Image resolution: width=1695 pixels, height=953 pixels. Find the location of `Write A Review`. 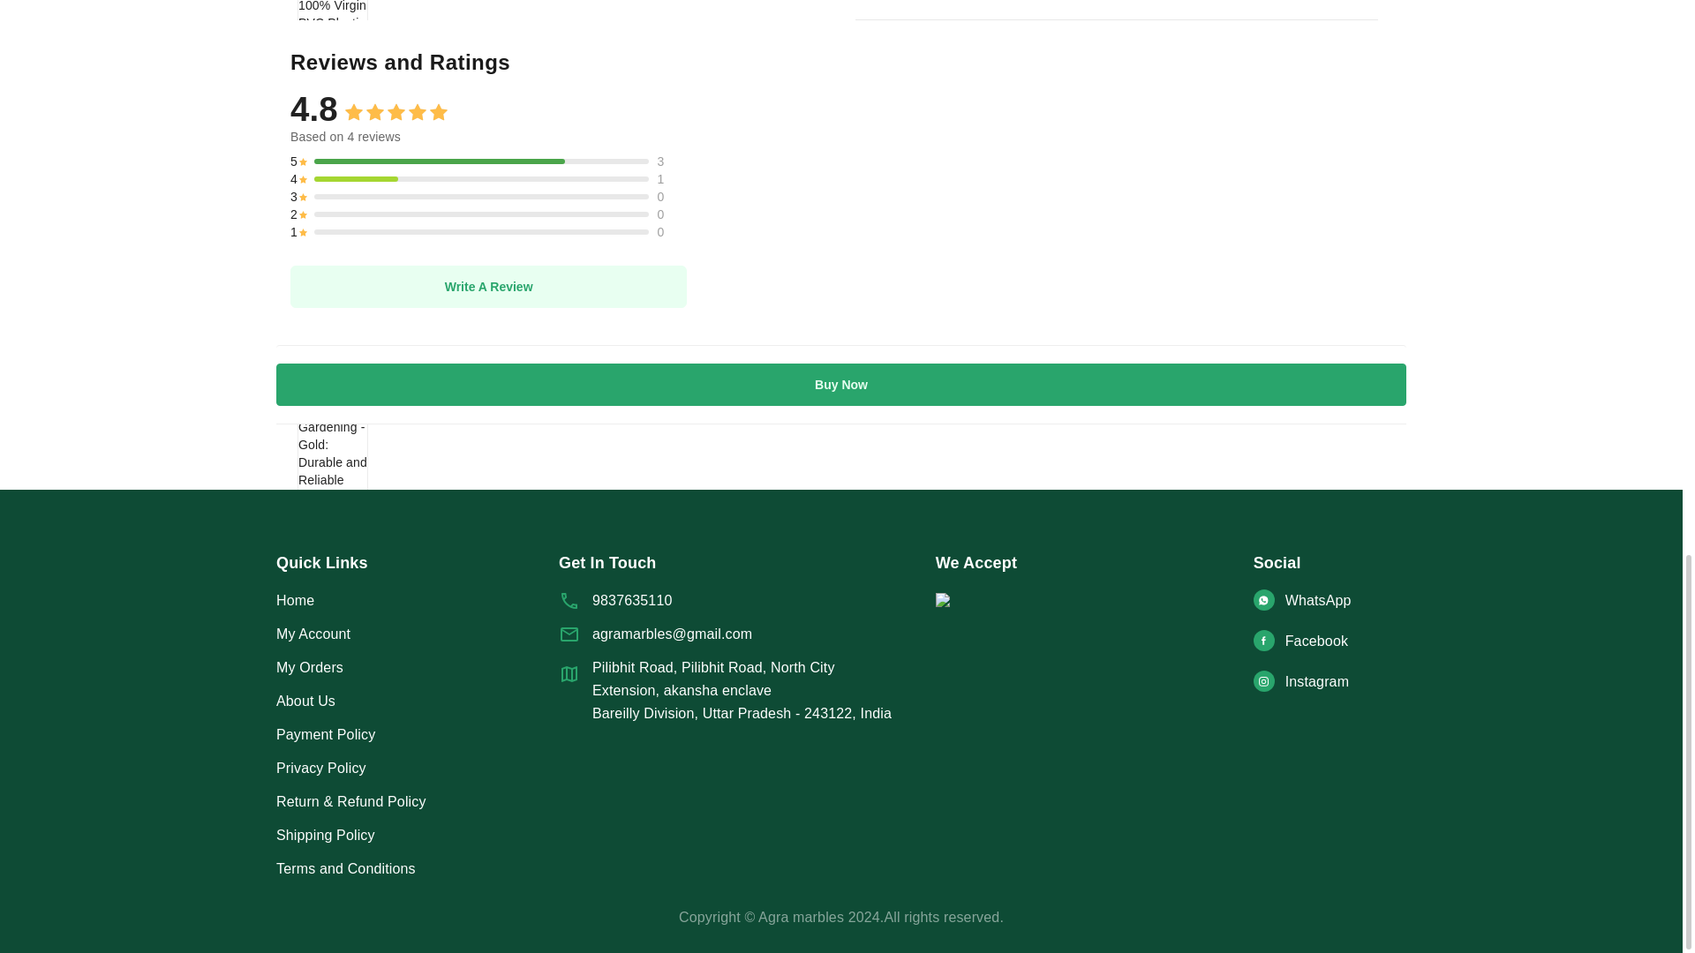

Write A Review is located at coordinates (487, 286).